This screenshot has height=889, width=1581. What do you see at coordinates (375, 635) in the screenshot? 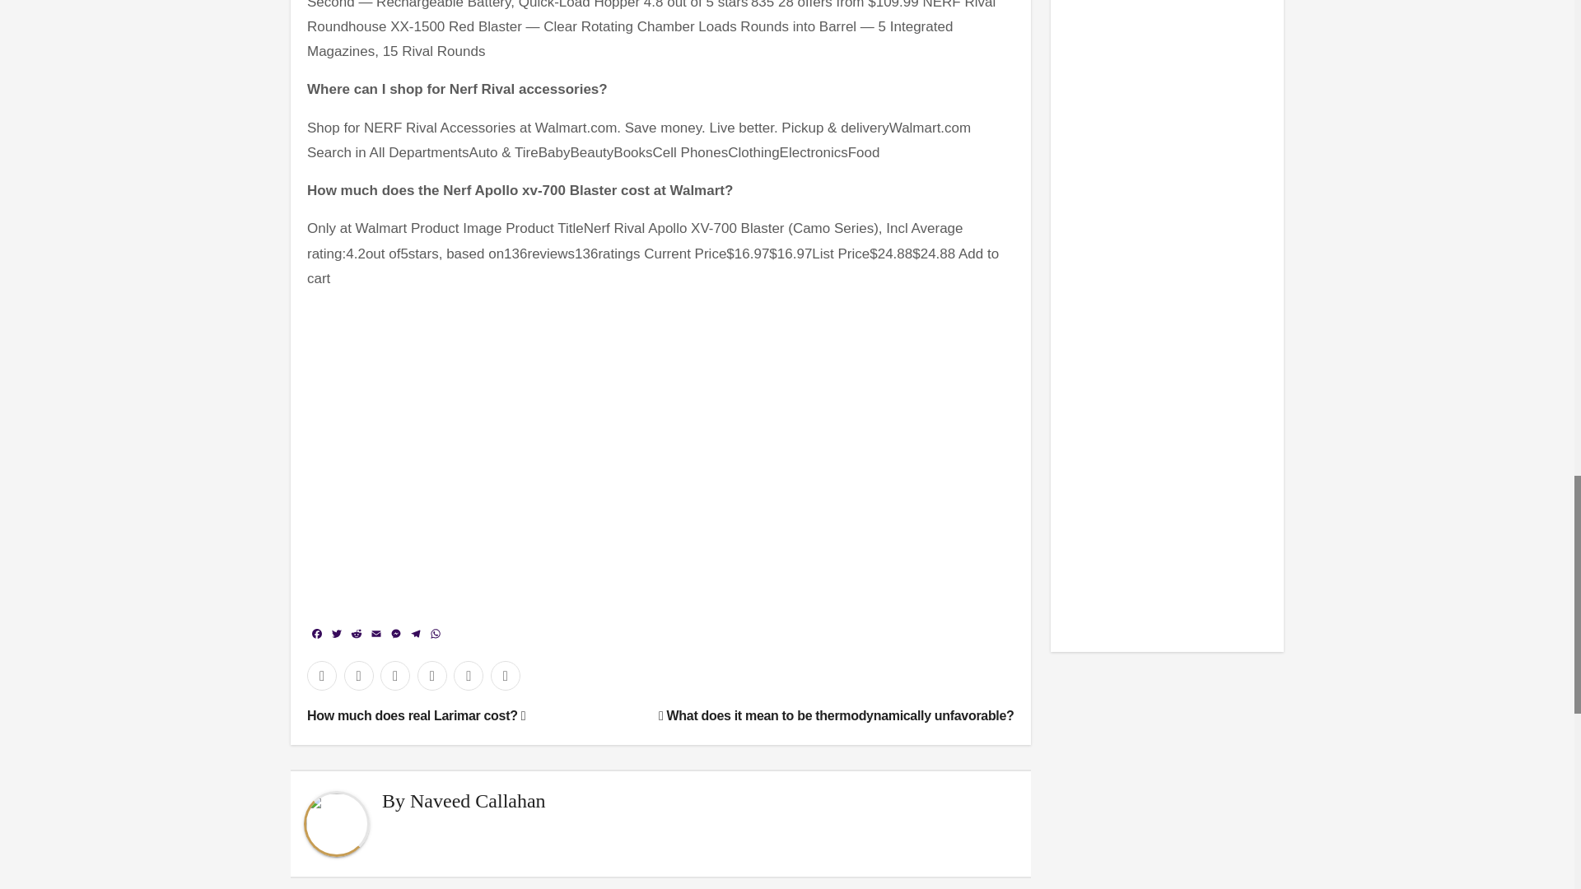
I see `Email` at bounding box center [375, 635].